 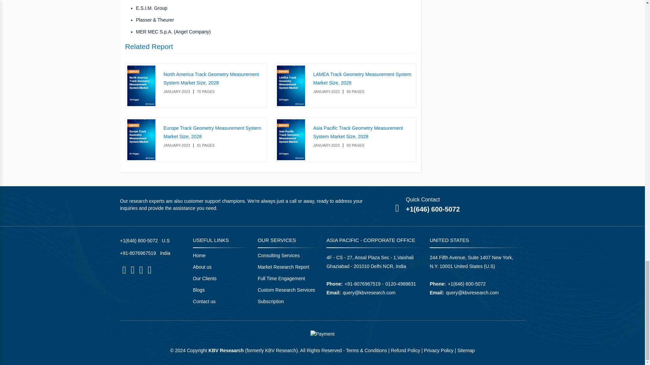 I want to click on Market Research Report, so click(x=283, y=267).